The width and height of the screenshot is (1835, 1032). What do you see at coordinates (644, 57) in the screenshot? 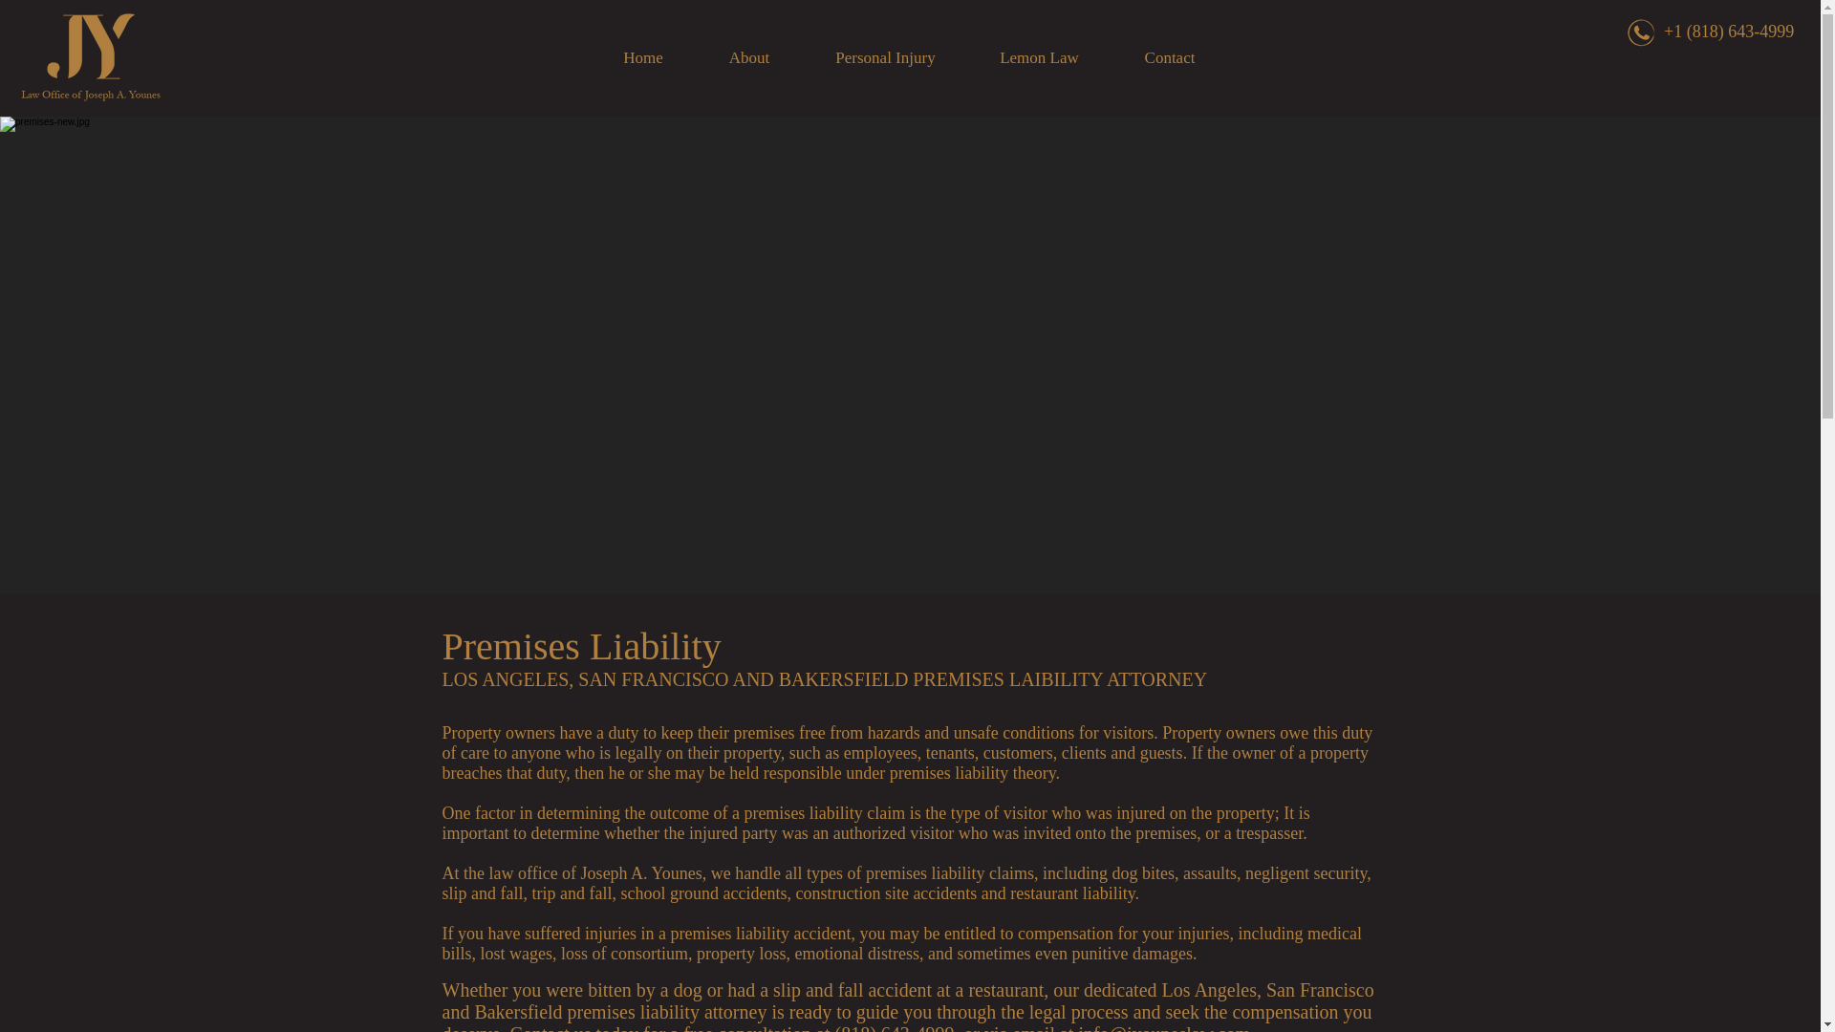
I see `Home` at bounding box center [644, 57].